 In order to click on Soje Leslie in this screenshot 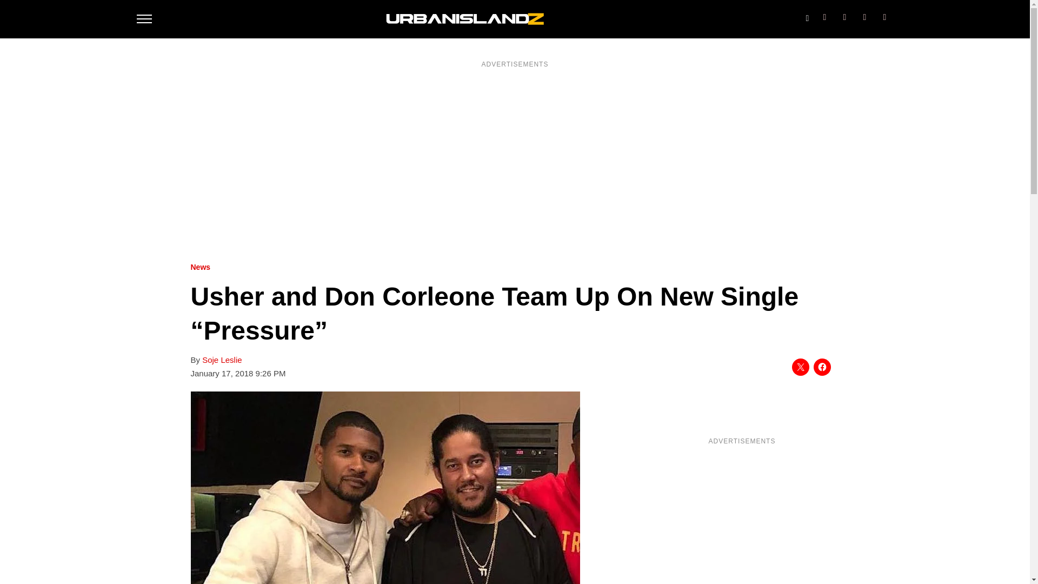, I will do `click(222, 360)`.